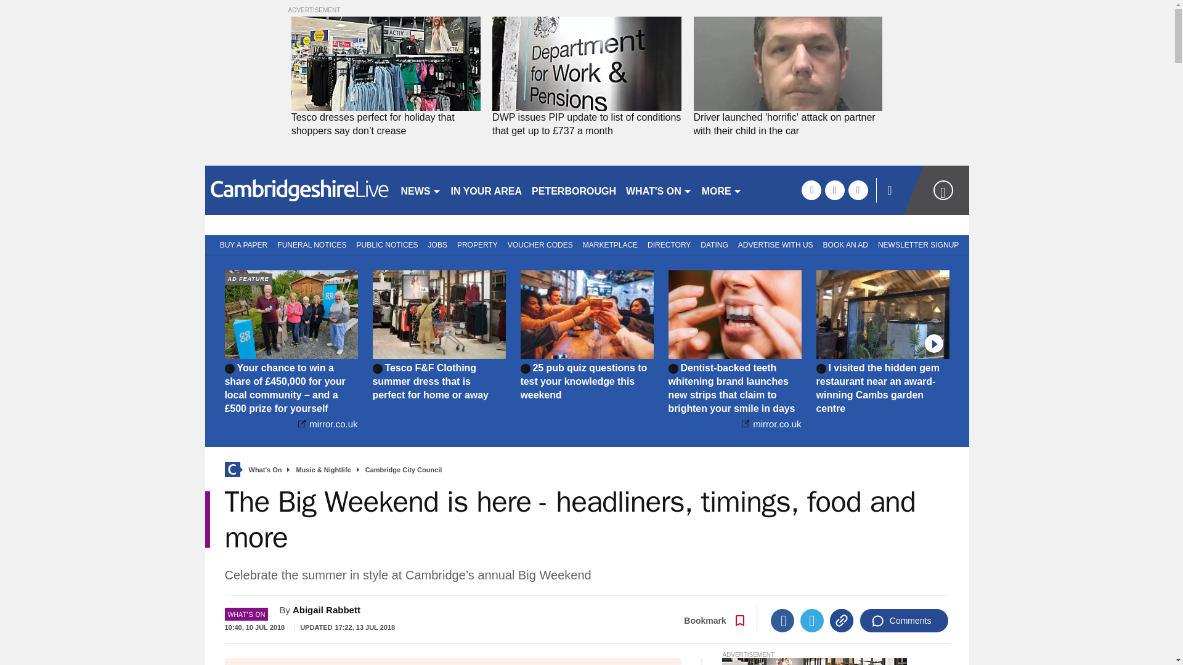 This screenshot has width=1183, height=665. What do you see at coordinates (659, 190) in the screenshot?
I see `WHAT'S ON` at bounding box center [659, 190].